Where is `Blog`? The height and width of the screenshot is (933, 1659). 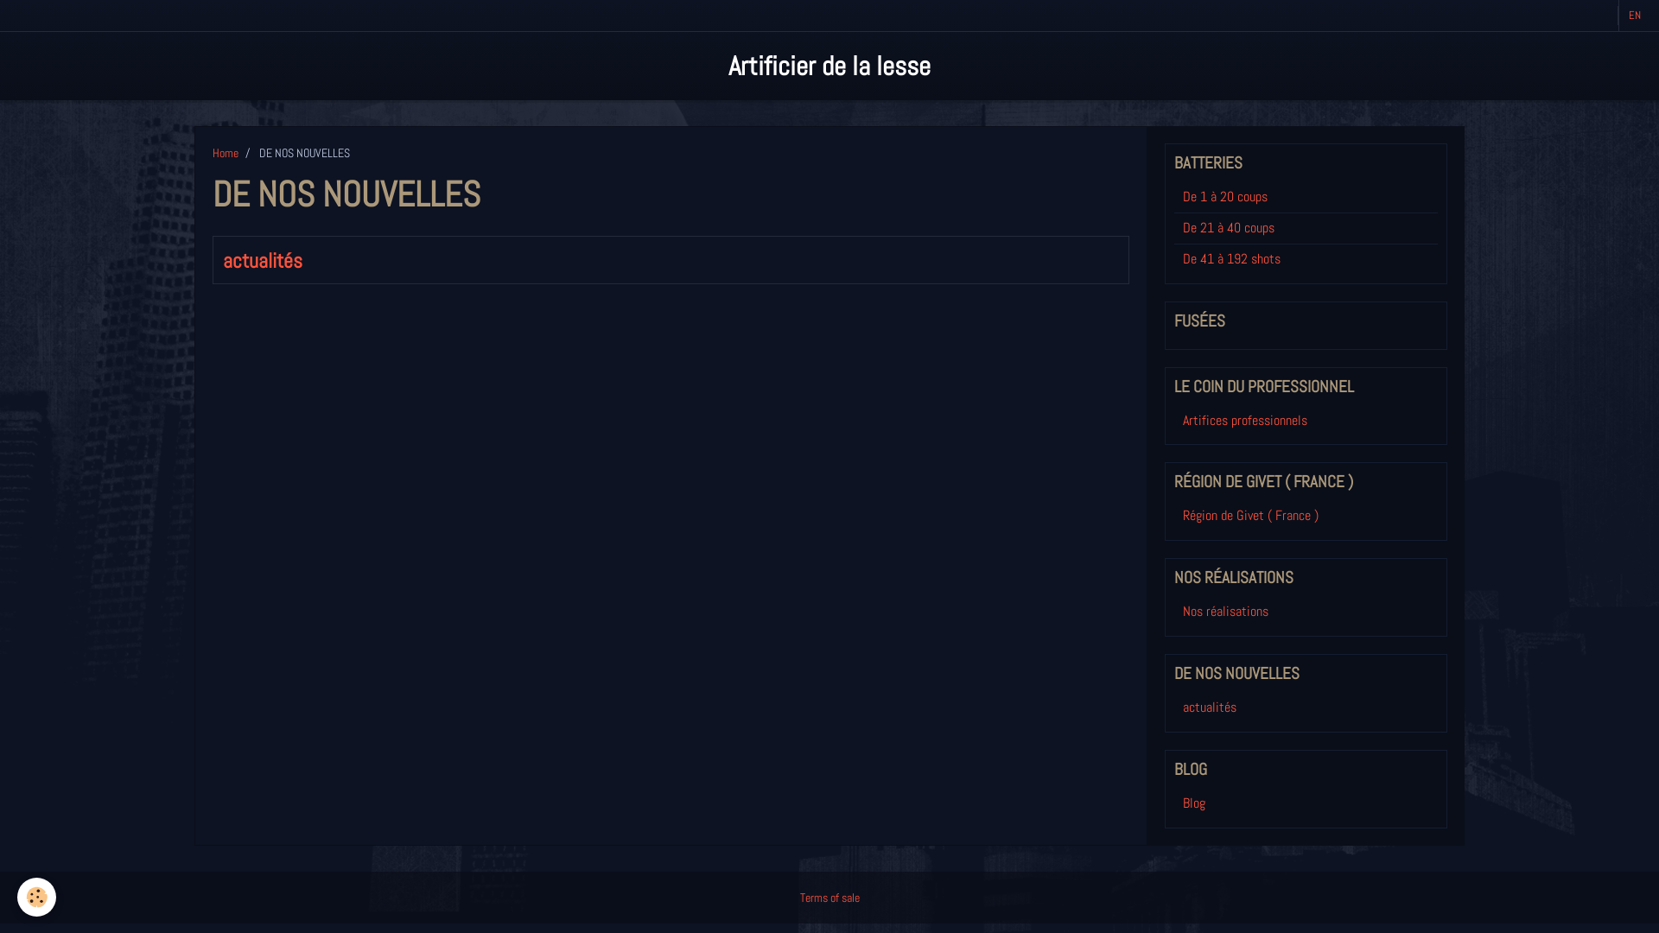 Blog is located at coordinates (1306, 803).